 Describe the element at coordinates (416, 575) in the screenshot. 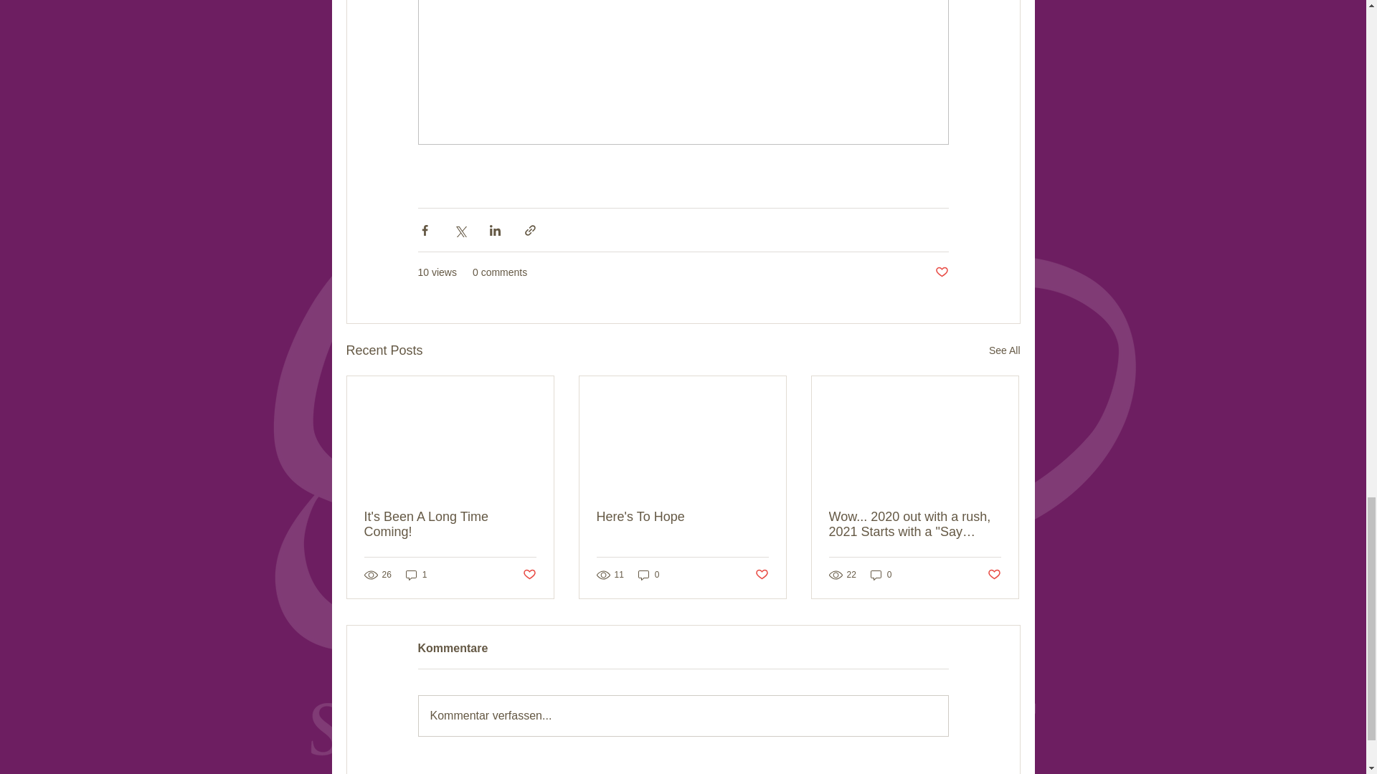

I see `1` at that location.